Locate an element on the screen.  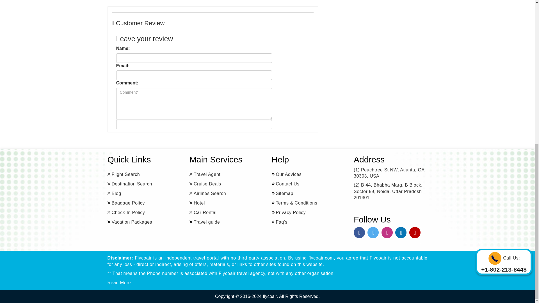
Vacation Packages is located at coordinates (130, 222).